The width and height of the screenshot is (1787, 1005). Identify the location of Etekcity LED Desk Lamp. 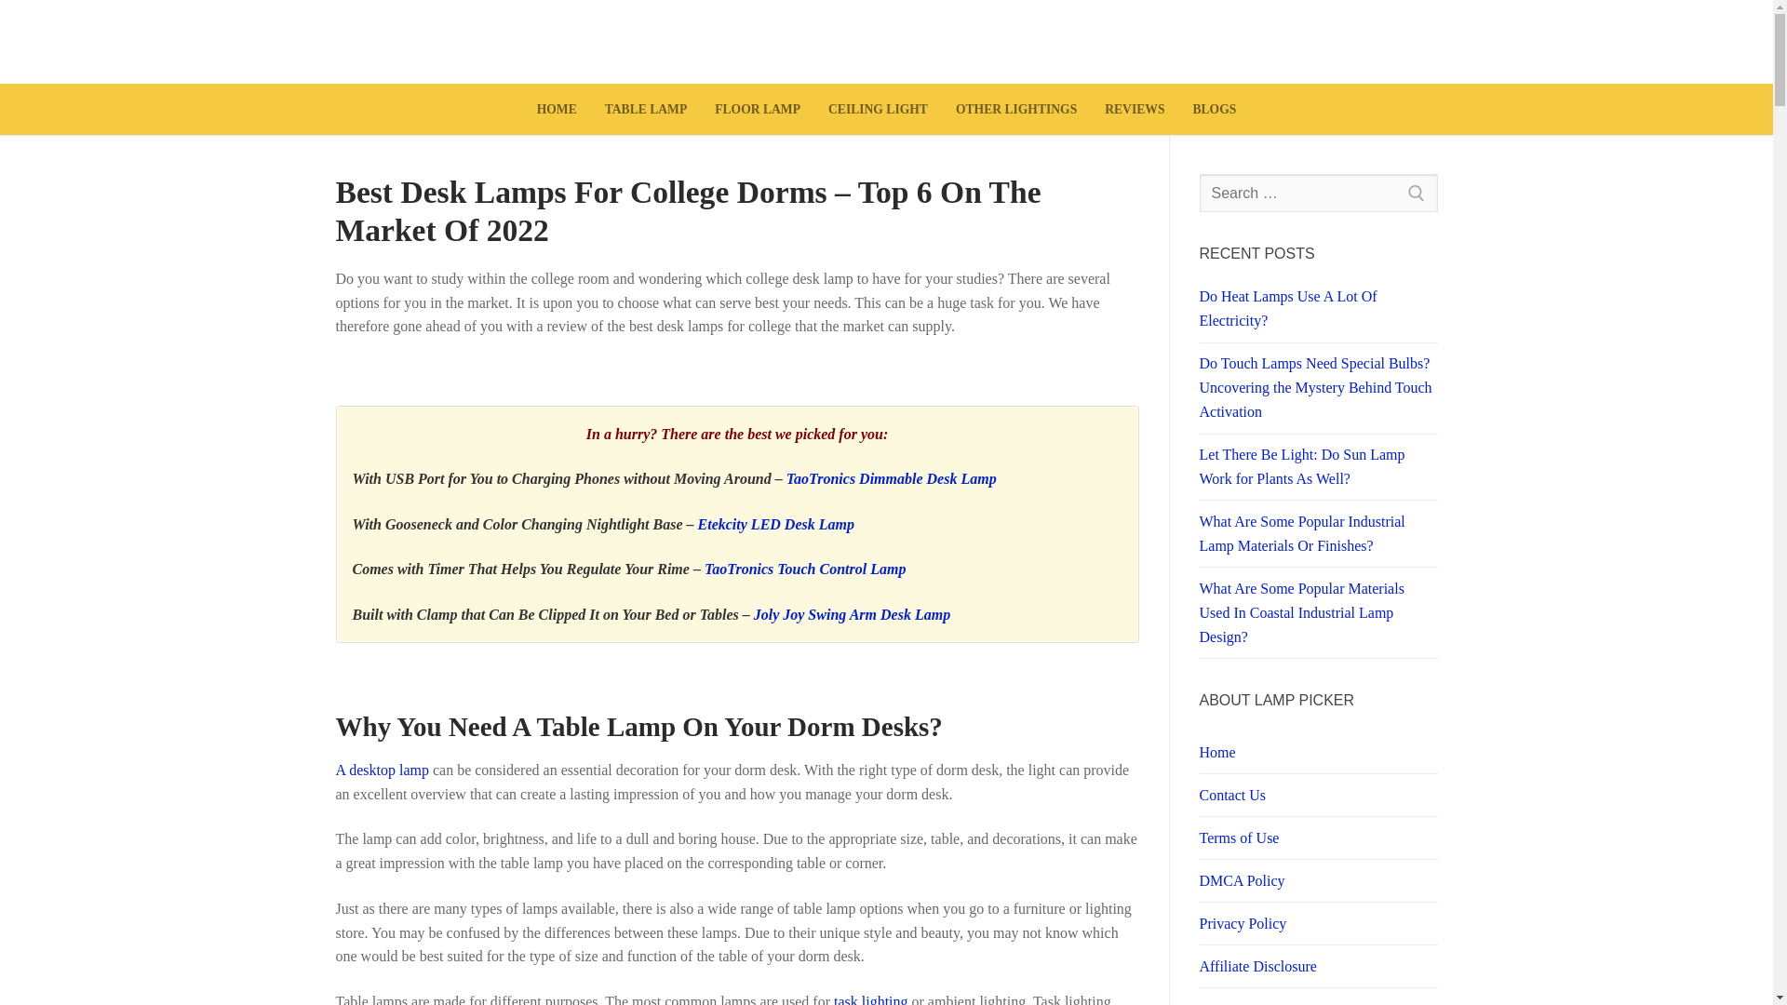
(776, 525).